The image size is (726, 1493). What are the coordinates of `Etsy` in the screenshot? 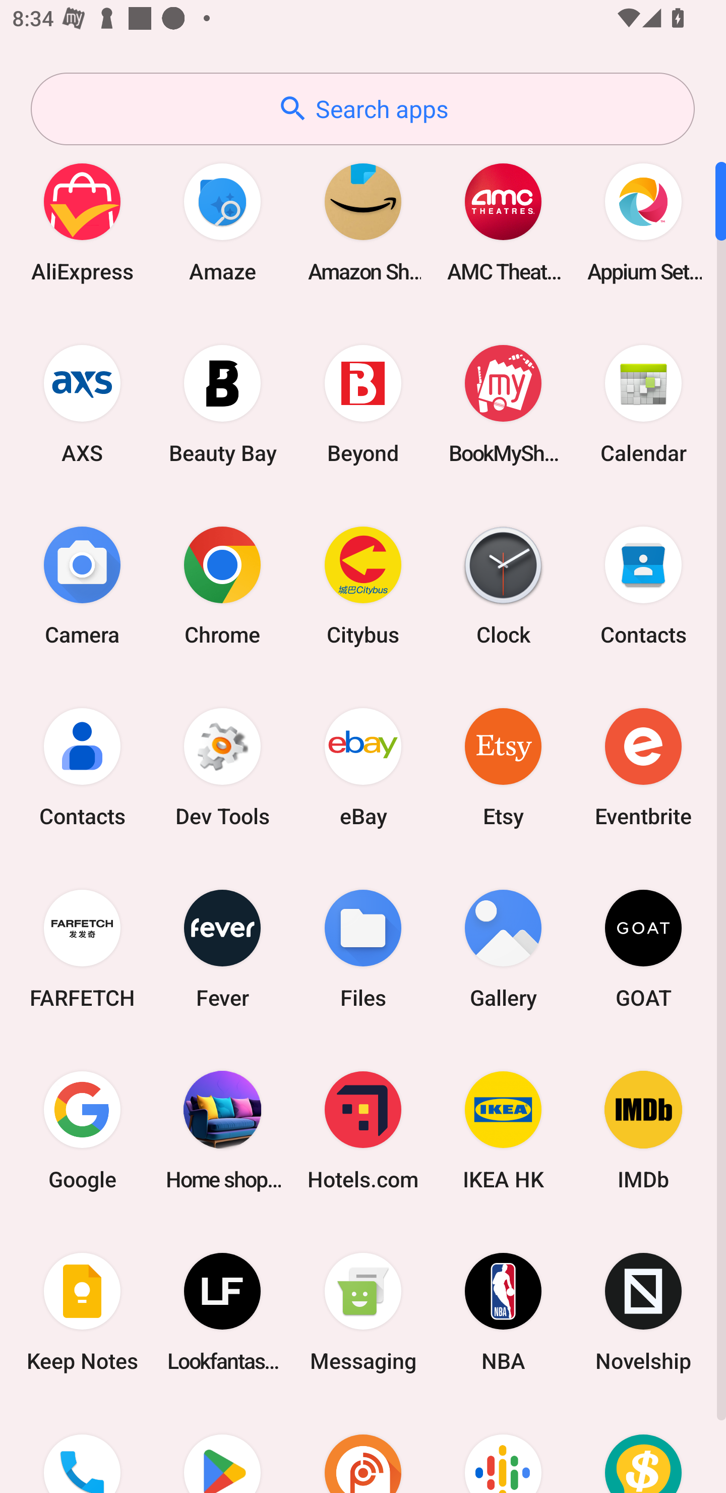 It's located at (503, 767).